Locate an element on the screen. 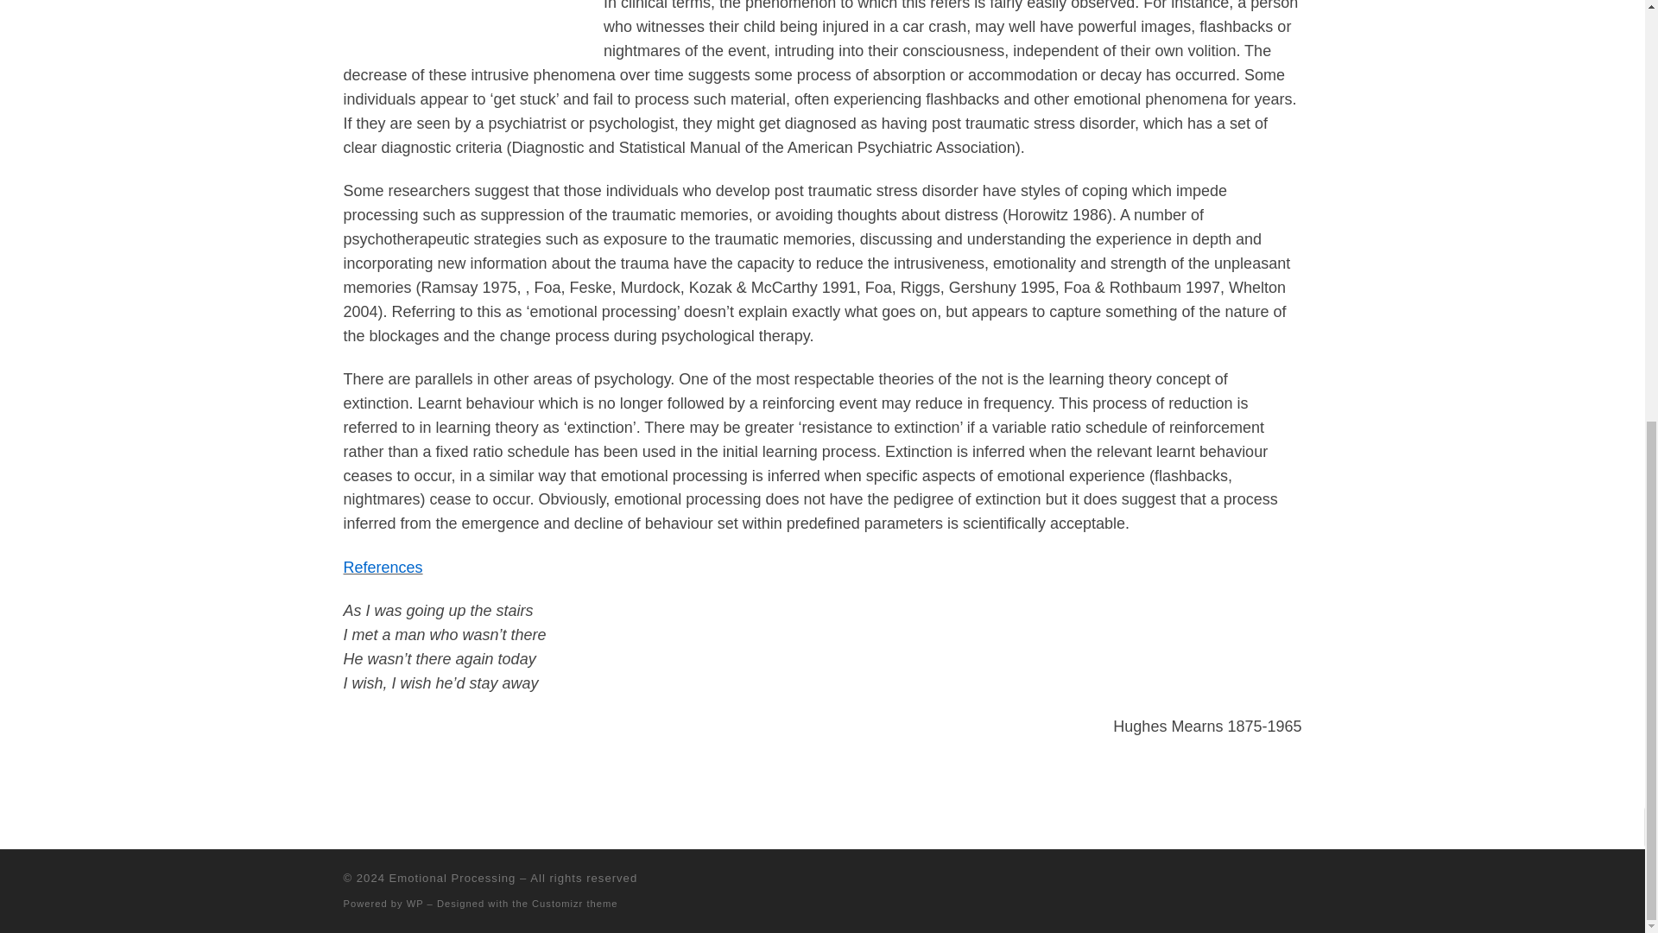 Image resolution: width=1658 pixels, height=933 pixels. Customizr theme is located at coordinates (575, 904).